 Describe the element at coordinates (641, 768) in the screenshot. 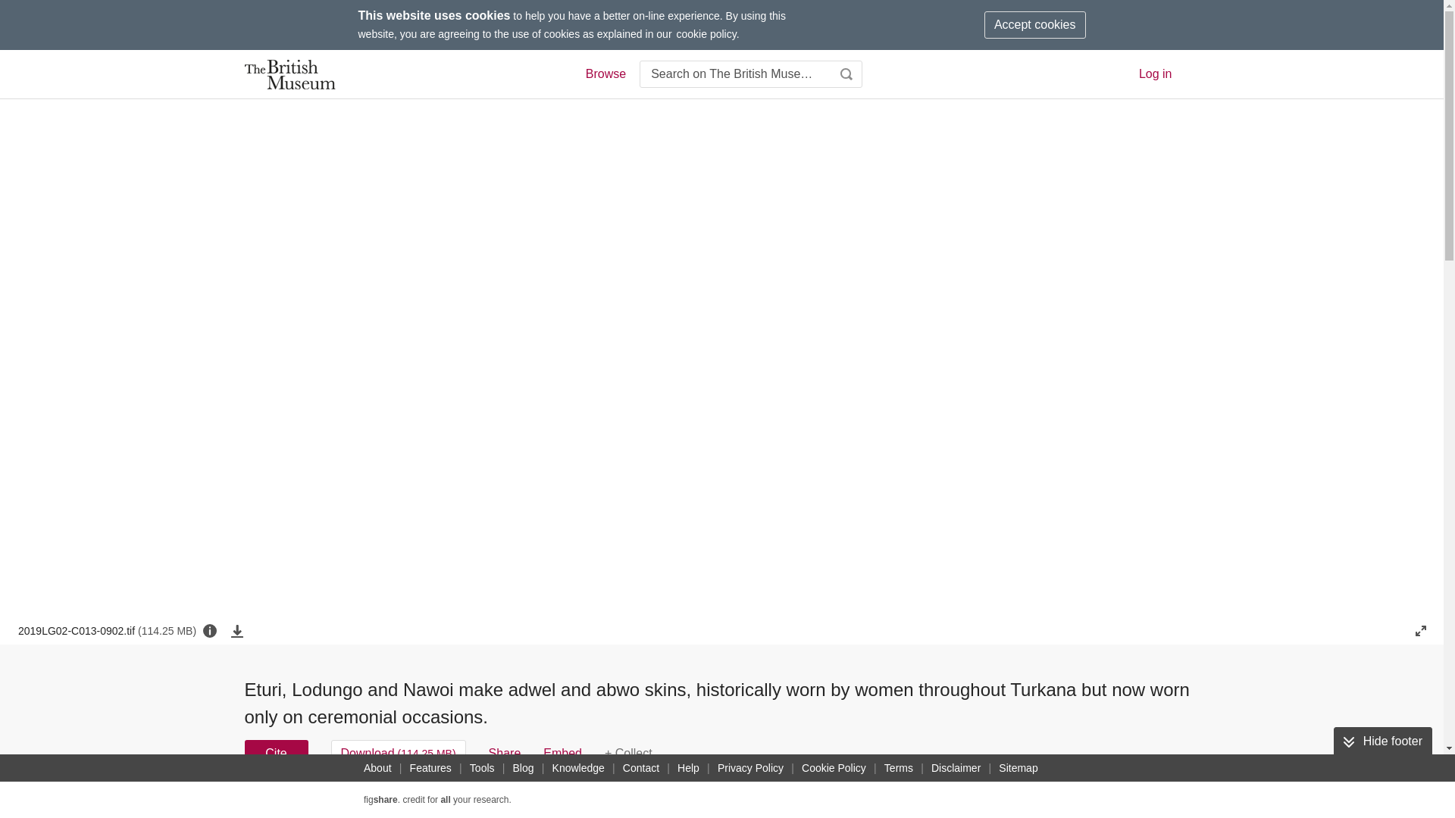

I see `Contact` at that location.